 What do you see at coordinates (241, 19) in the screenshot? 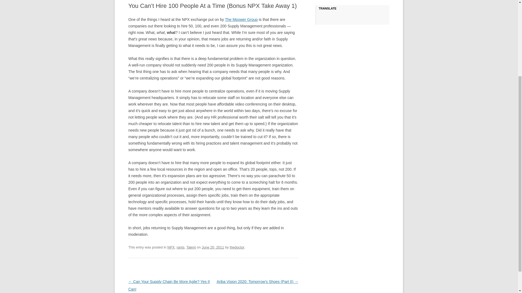
I see `The Mpower Group` at bounding box center [241, 19].